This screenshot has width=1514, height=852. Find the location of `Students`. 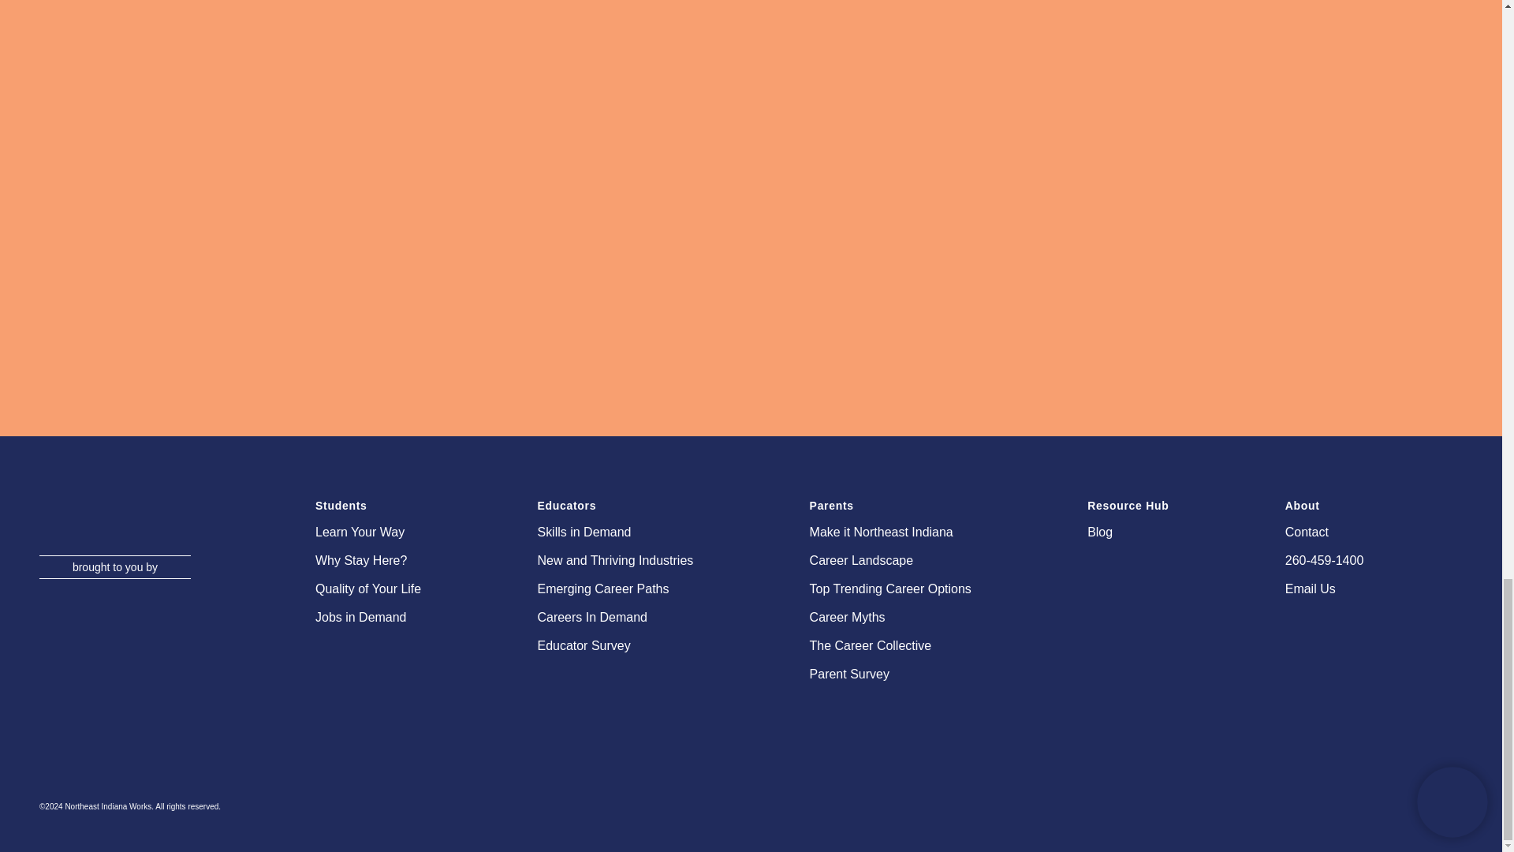

Students is located at coordinates (396, 505).